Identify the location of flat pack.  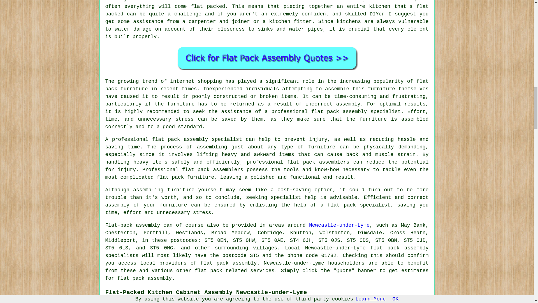
(208, 270).